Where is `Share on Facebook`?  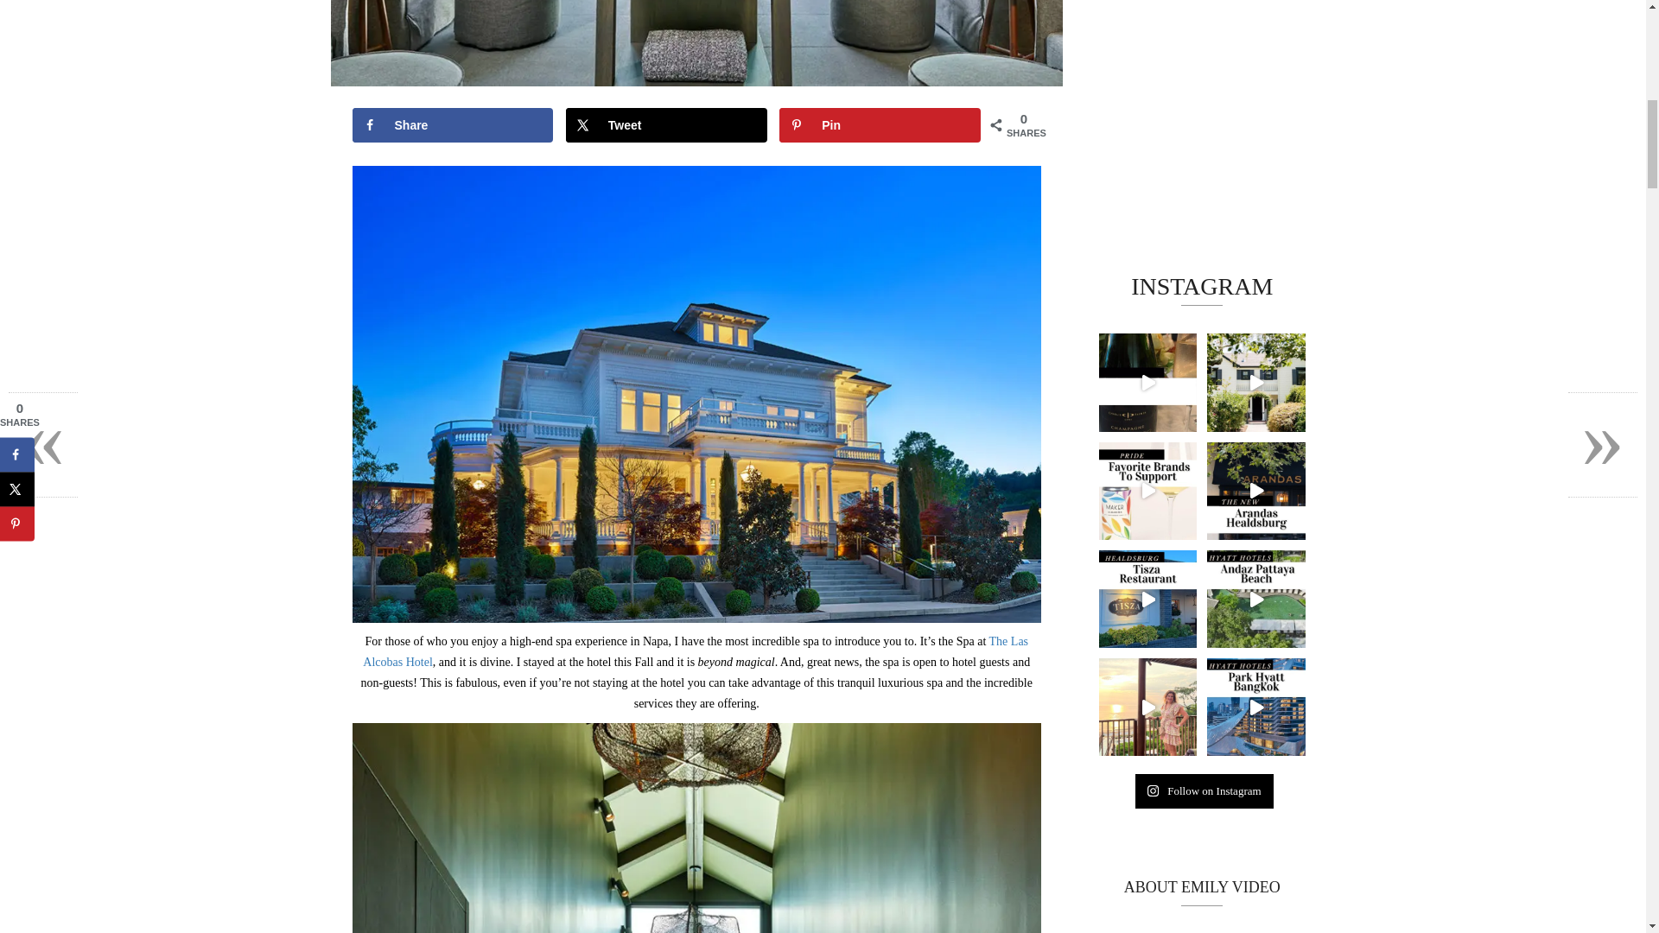
Share on Facebook is located at coordinates (453, 125).